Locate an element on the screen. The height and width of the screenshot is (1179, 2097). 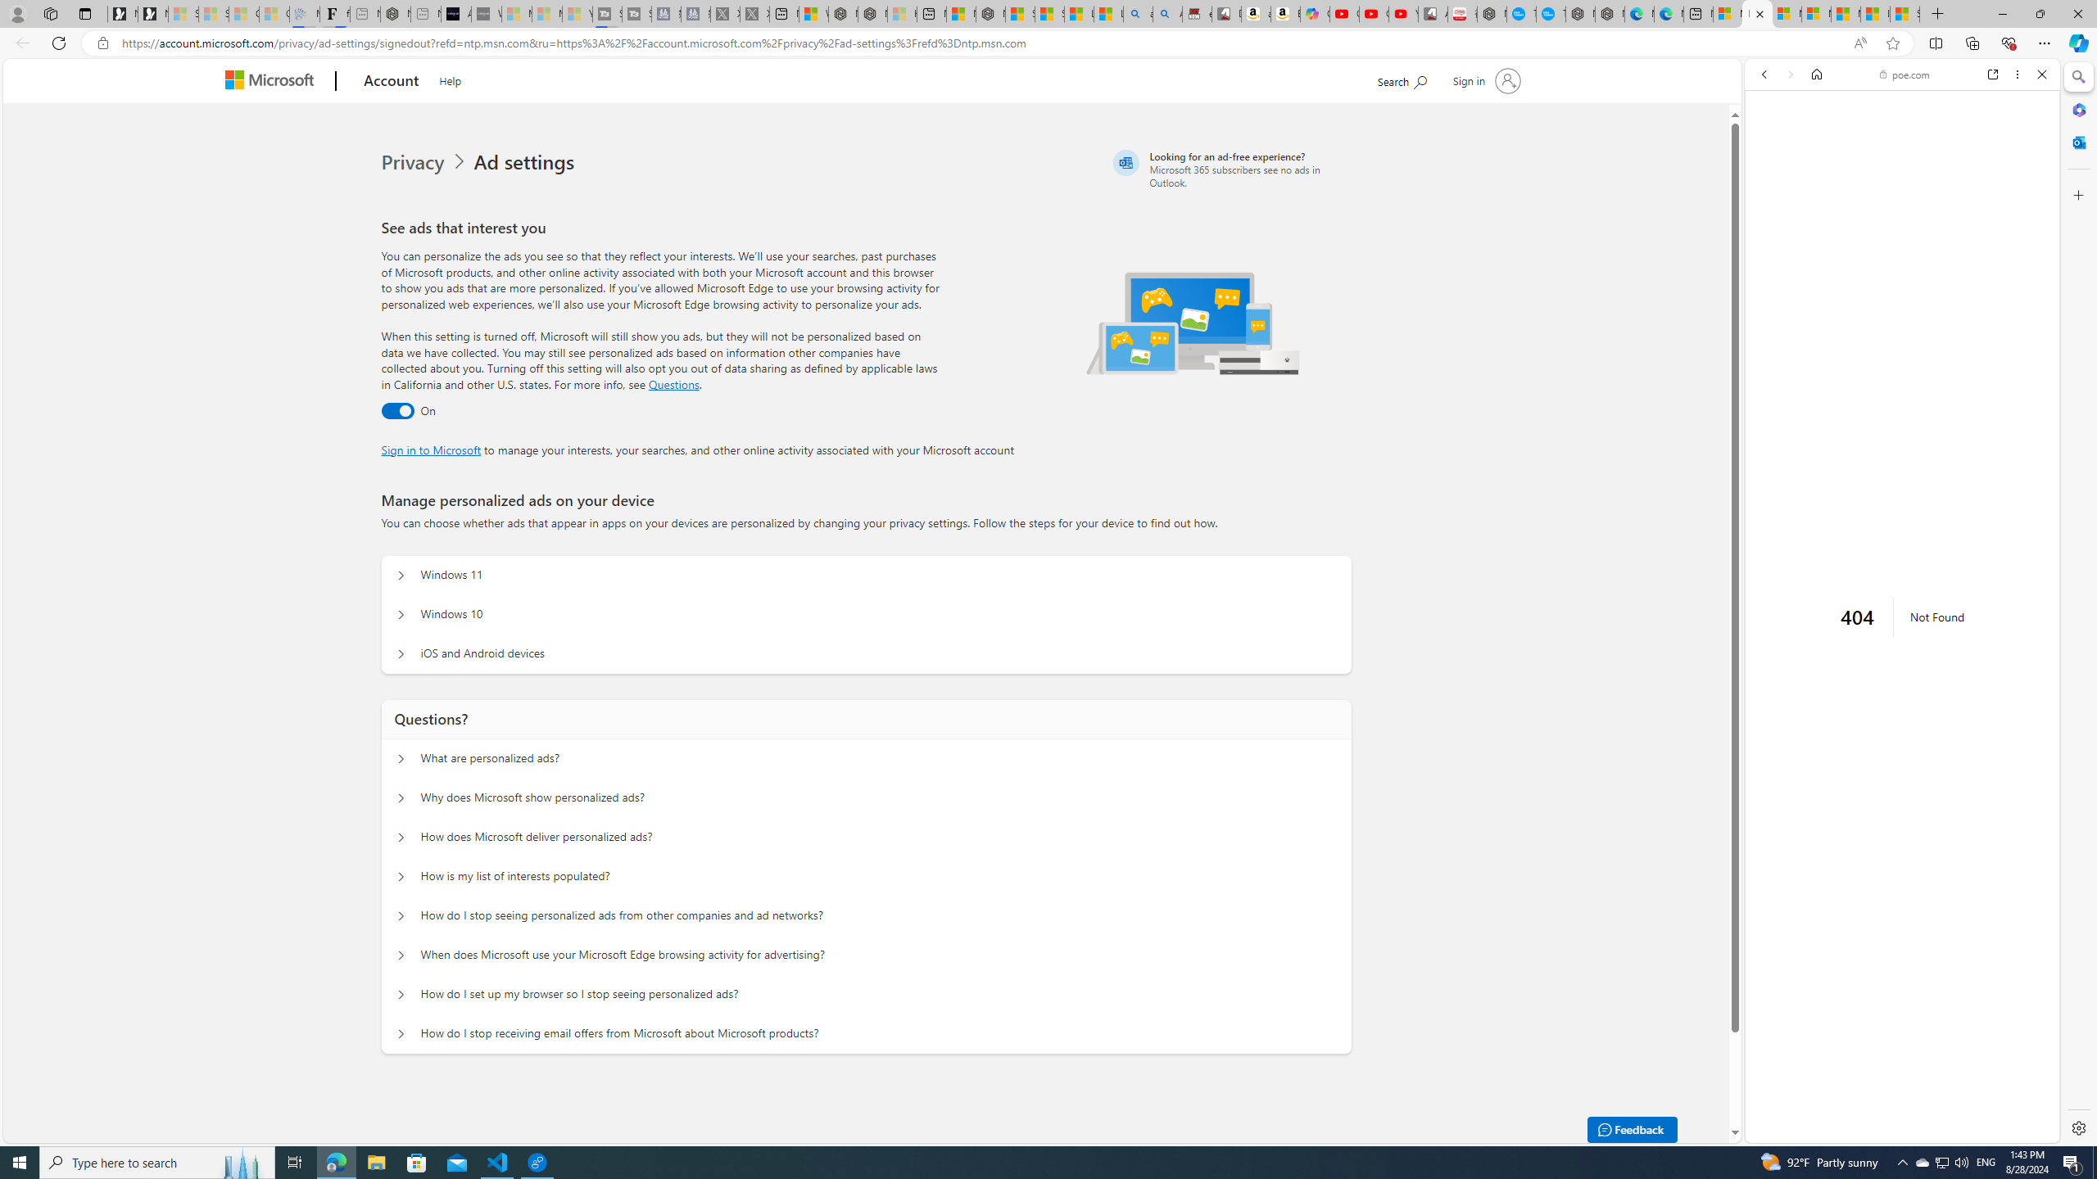
poe.com is located at coordinates (1905, 75).